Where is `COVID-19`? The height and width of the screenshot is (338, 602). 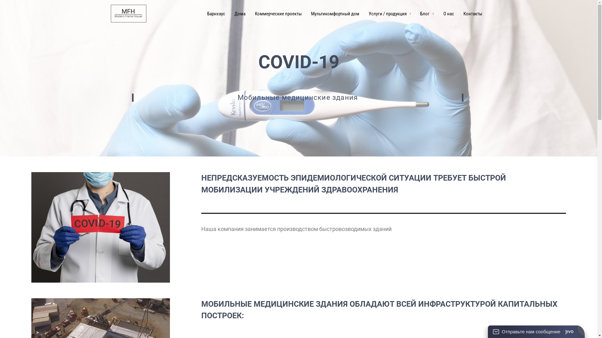 COVID-19 is located at coordinates (101, 227).